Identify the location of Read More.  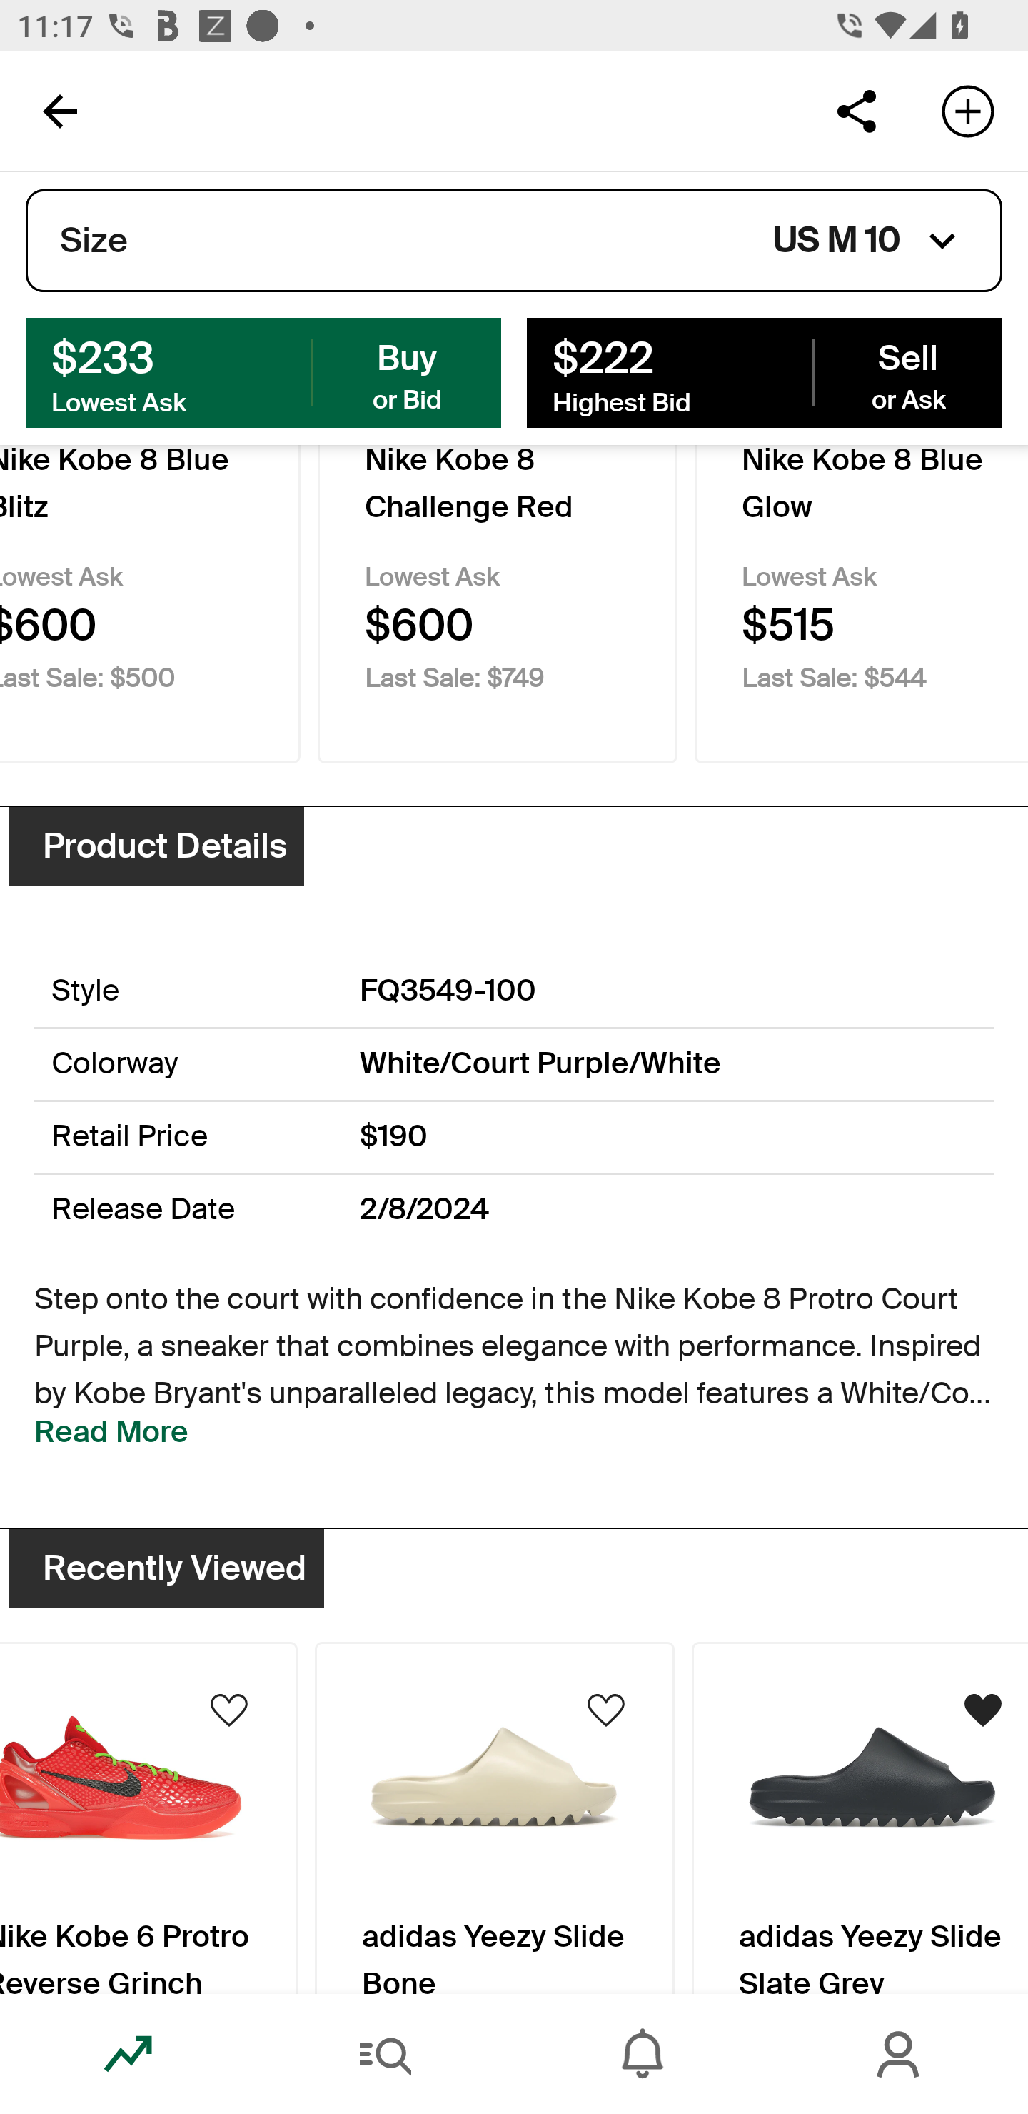
(111, 1431).